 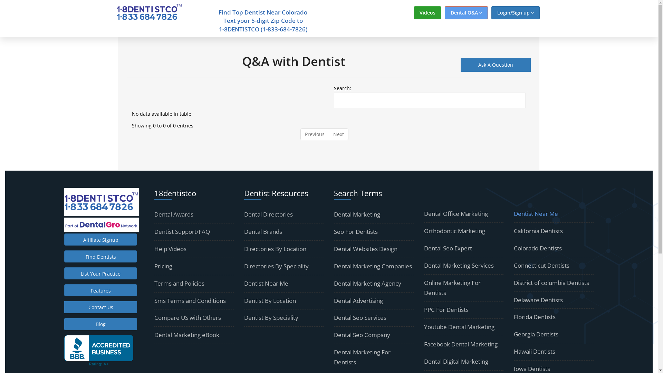 I want to click on California Dentists, so click(x=538, y=231).